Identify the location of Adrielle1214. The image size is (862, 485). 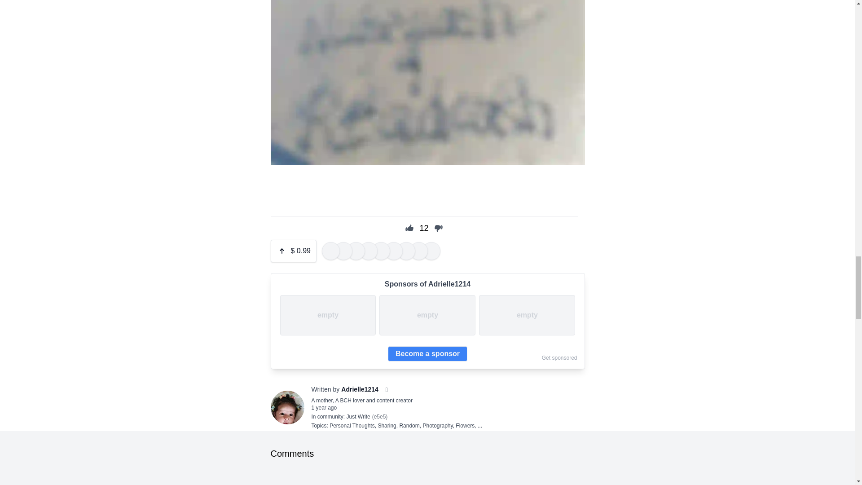
(360, 389).